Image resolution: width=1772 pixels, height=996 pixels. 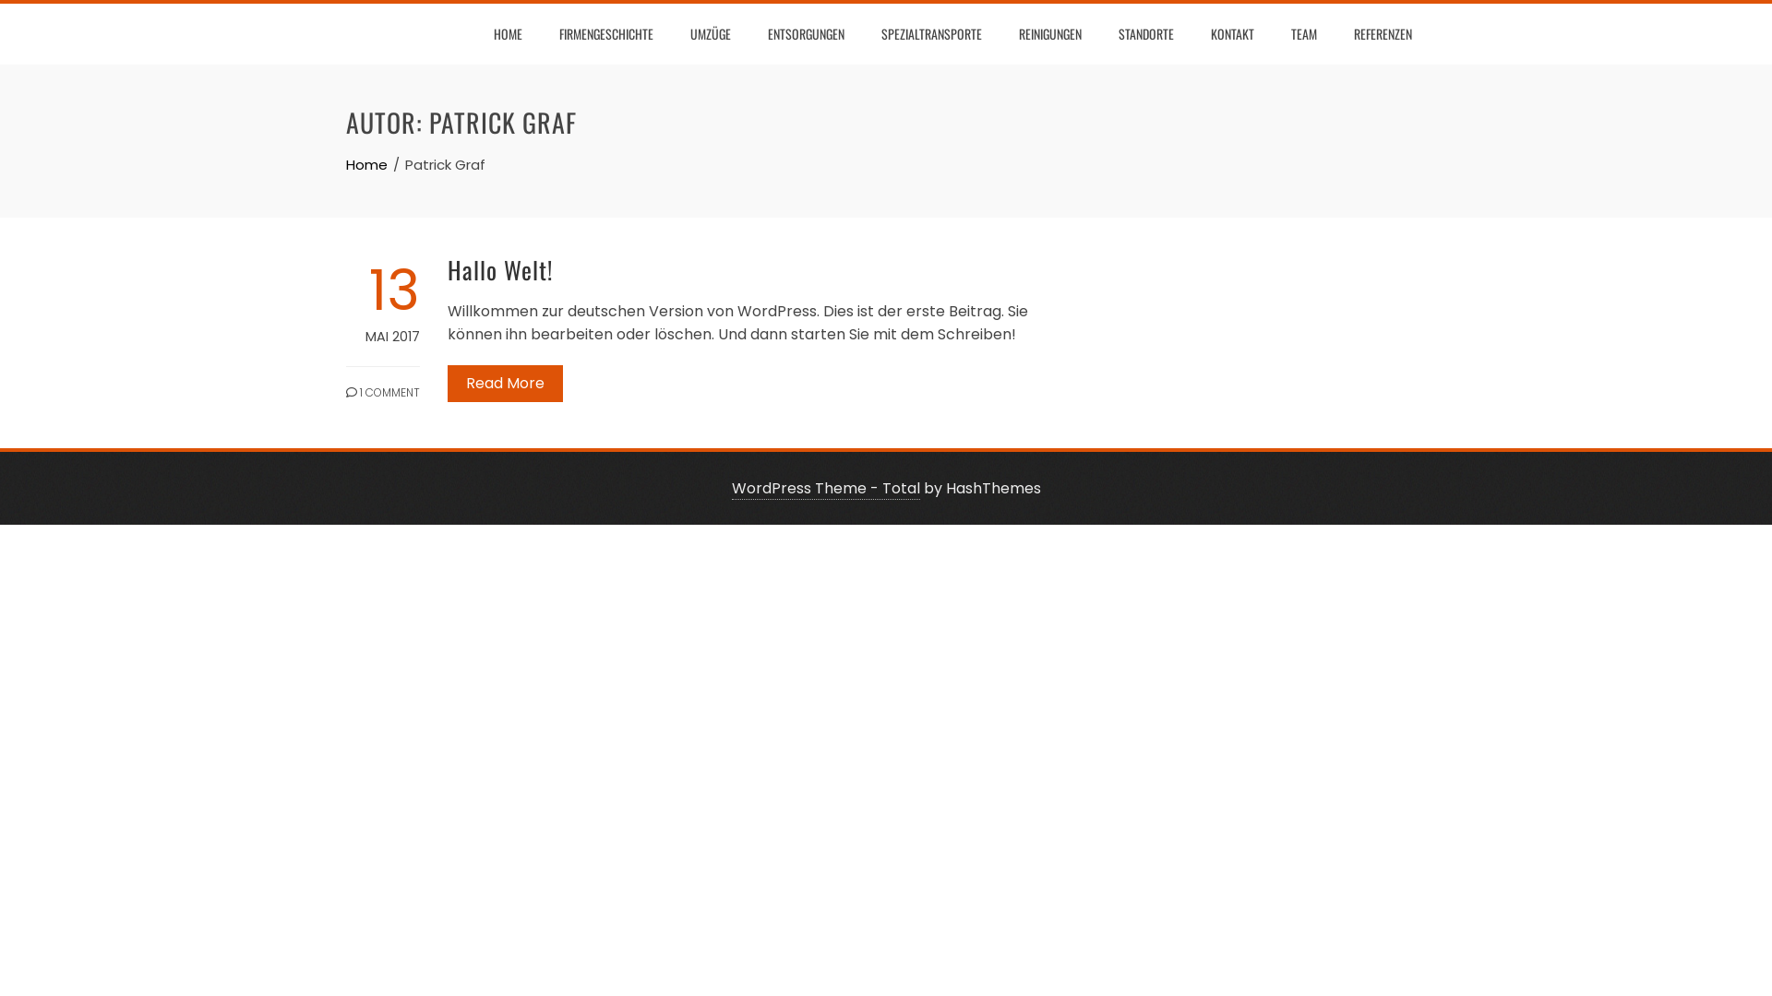 What do you see at coordinates (606, 34) in the screenshot?
I see `FIRMENGESCHICHTE` at bounding box center [606, 34].